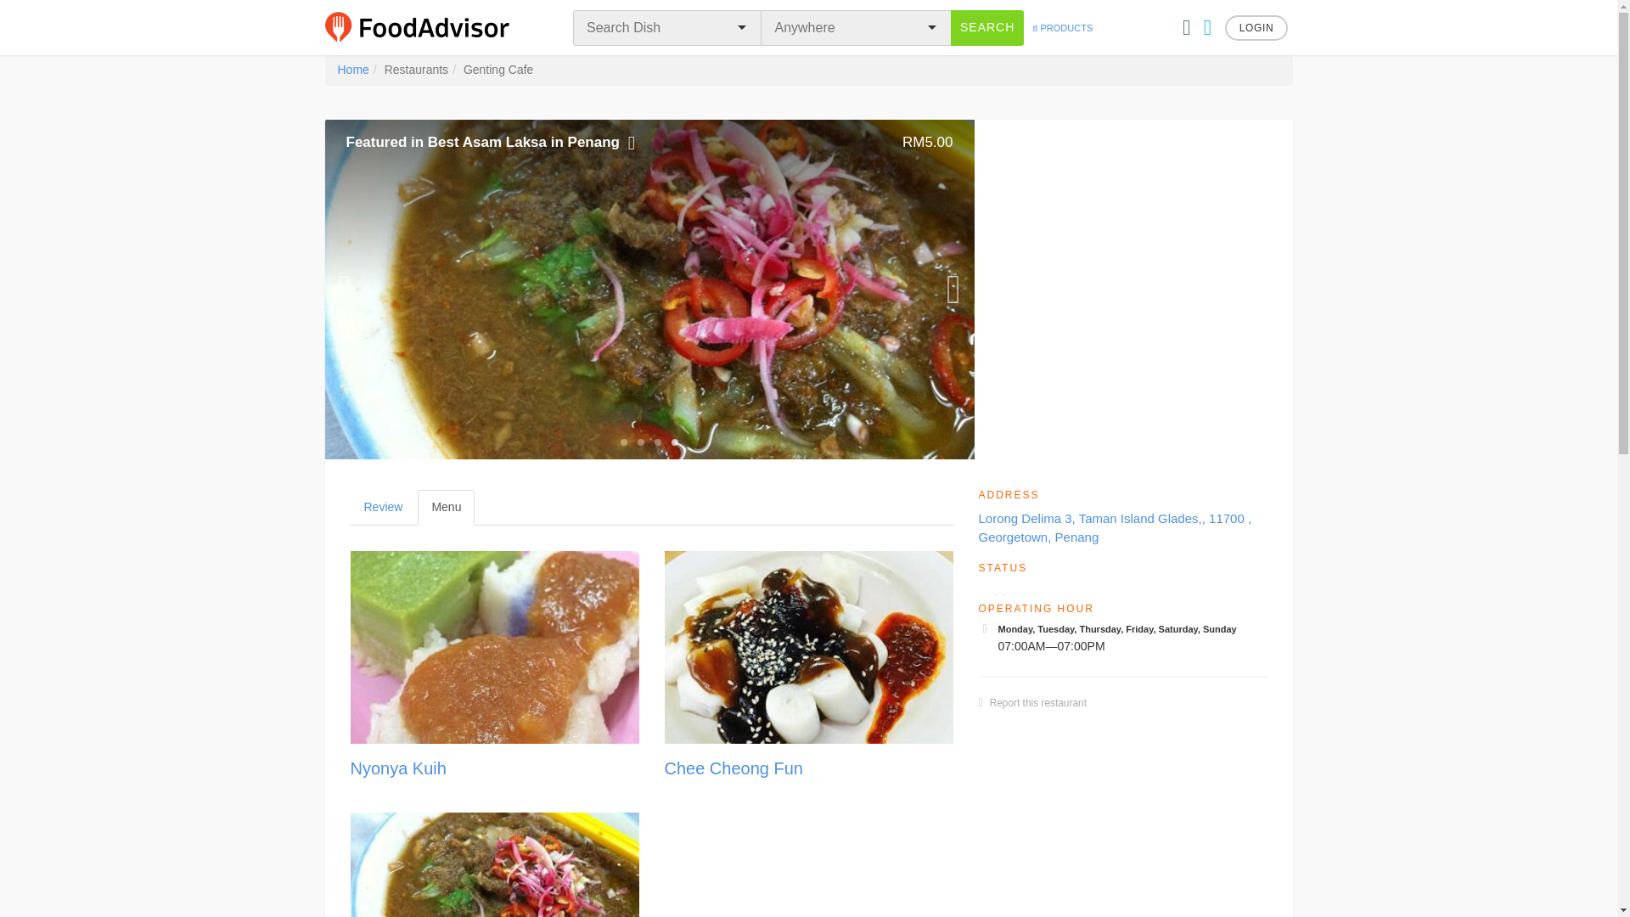 The image size is (1630, 917). I want to click on 1, so click(445, 507).